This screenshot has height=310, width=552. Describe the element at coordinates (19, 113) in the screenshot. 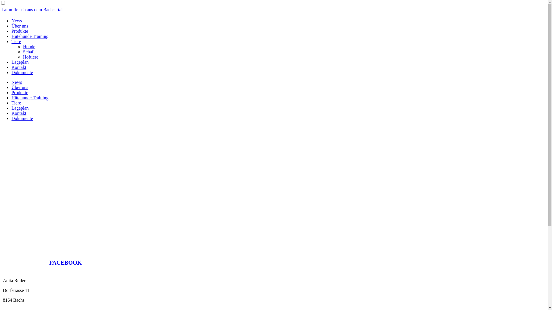

I see `Kontakt` at that location.